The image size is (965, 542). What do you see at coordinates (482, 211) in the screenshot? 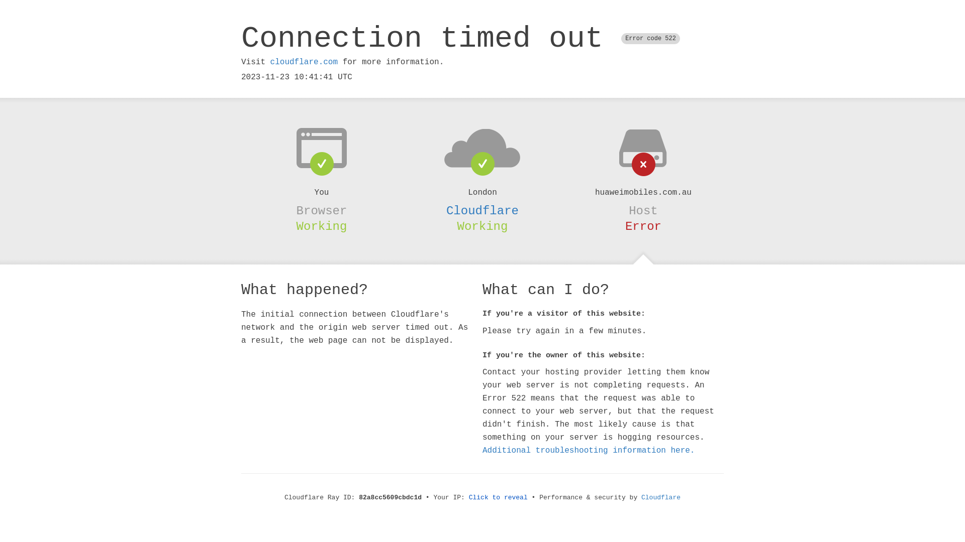
I see `Cloudflare` at bounding box center [482, 211].